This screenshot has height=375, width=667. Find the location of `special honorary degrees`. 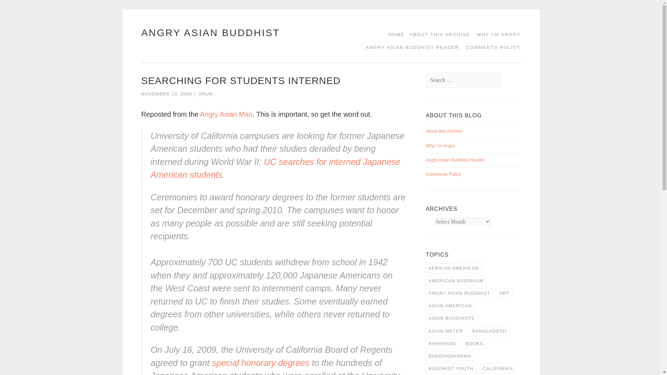

special honorary degrees is located at coordinates (261, 363).